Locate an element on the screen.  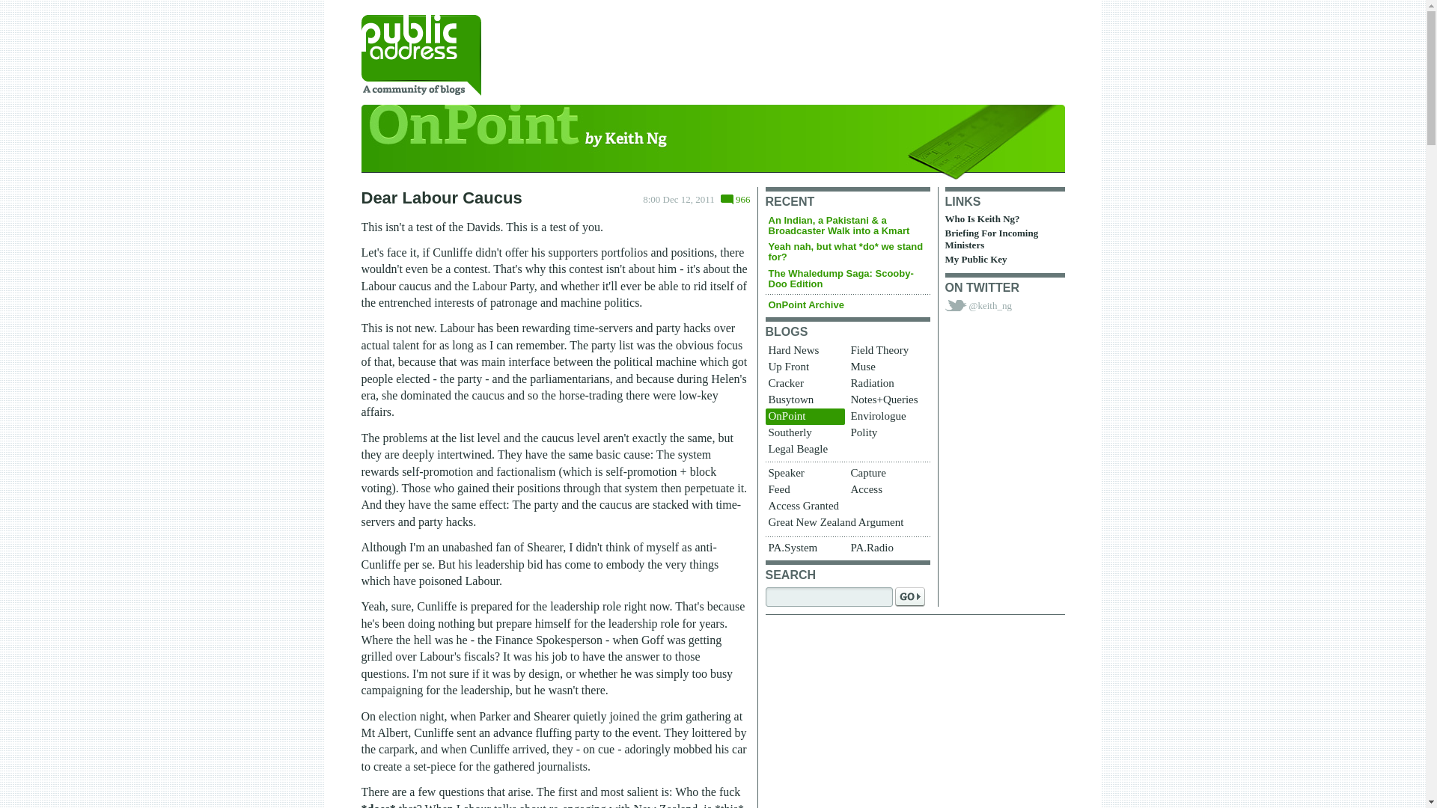
966 responses is located at coordinates (735, 199).